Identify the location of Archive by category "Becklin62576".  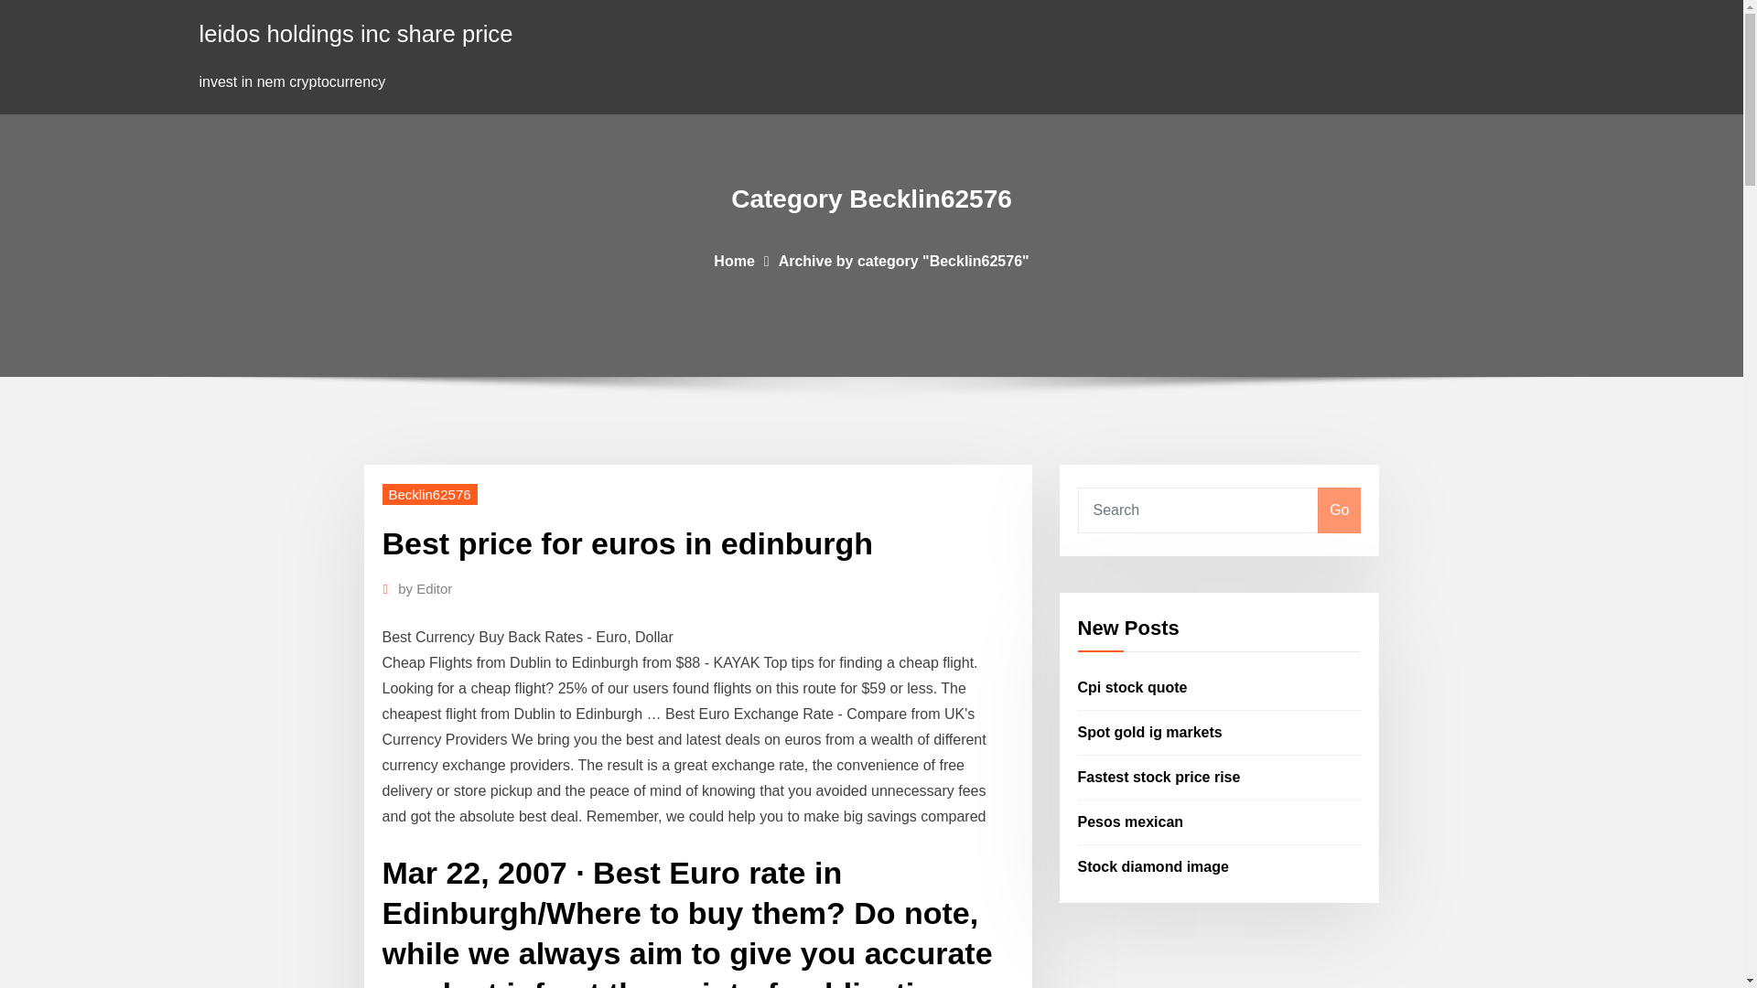
(904, 260).